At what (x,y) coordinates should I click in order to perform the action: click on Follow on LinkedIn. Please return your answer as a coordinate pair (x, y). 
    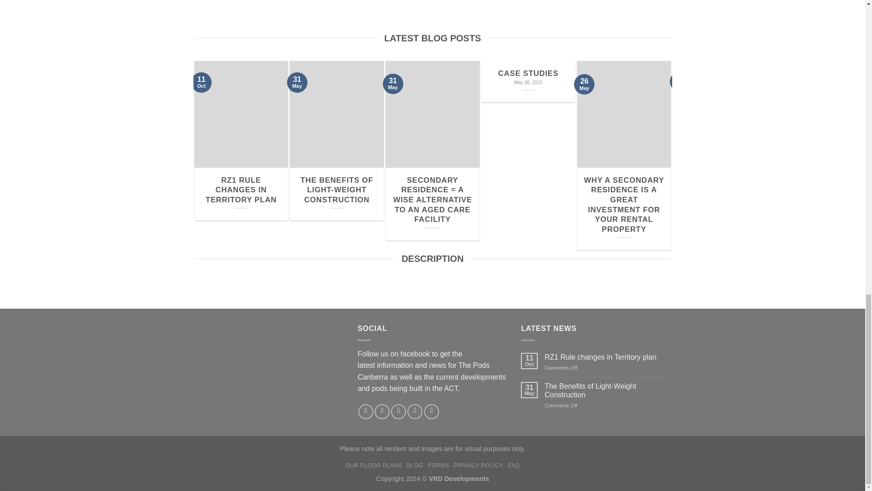
    Looking at the image, I should click on (607, 391).